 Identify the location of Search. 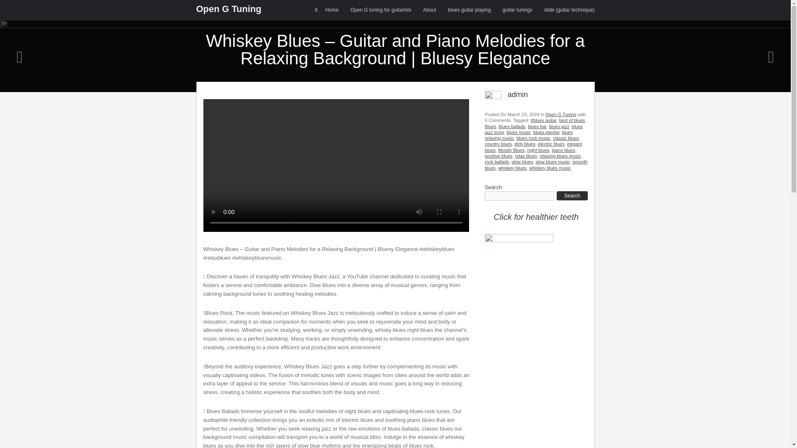
(572, 196).